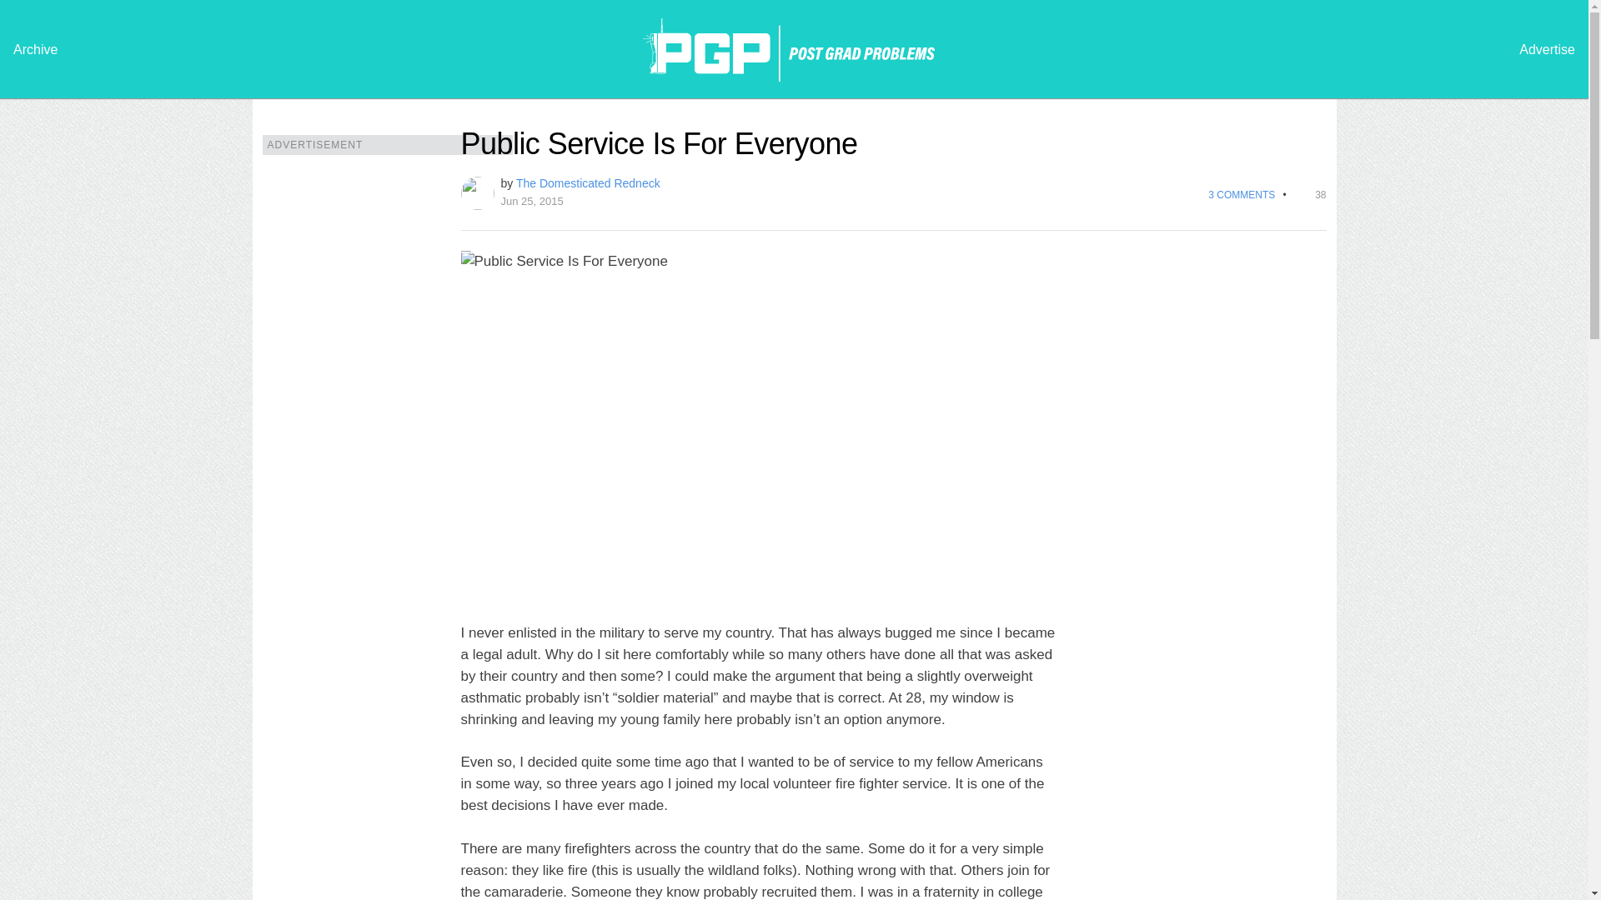 This screenshot has width=1601, height=900. What do you see at coordinates (587, 182) in the screenshot?
I see `The Domesticated Redneck` at bounding box center [587, 182].